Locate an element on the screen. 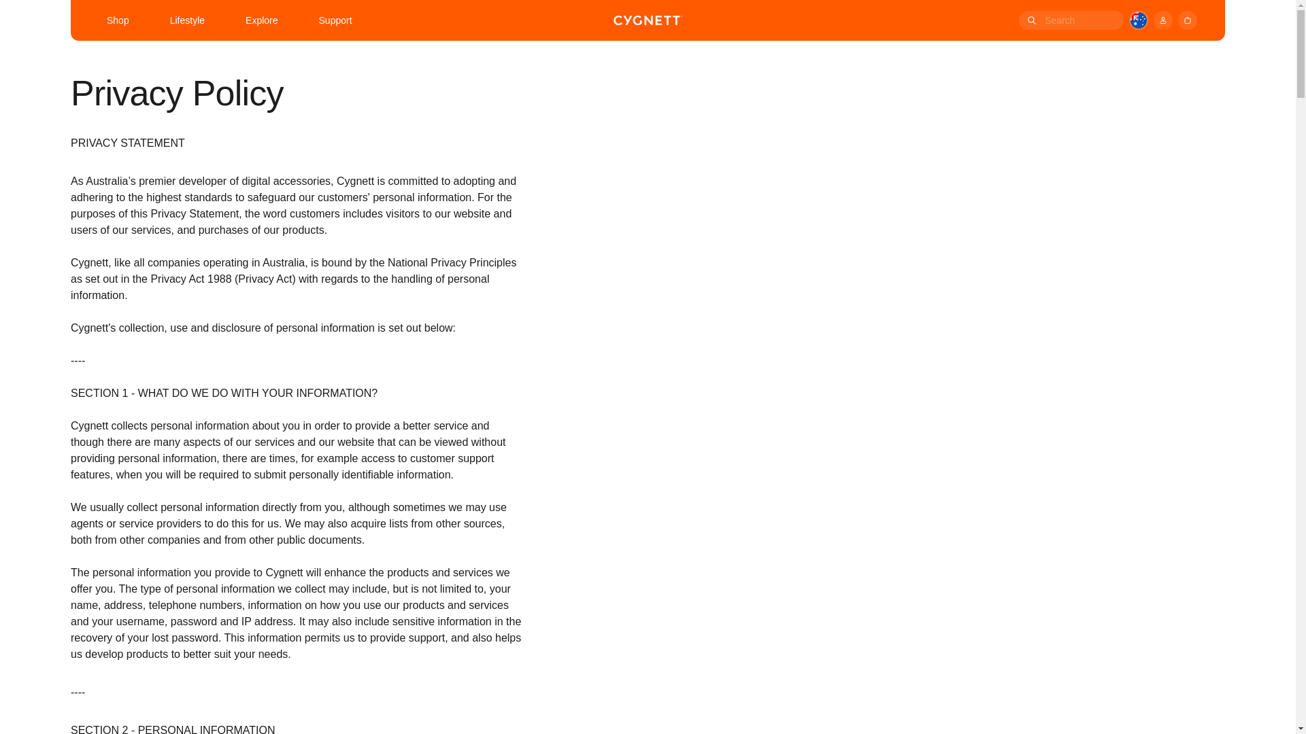 This screenshot has width=1306, height=734. Lifestyle is located at coordinates (187, 20).